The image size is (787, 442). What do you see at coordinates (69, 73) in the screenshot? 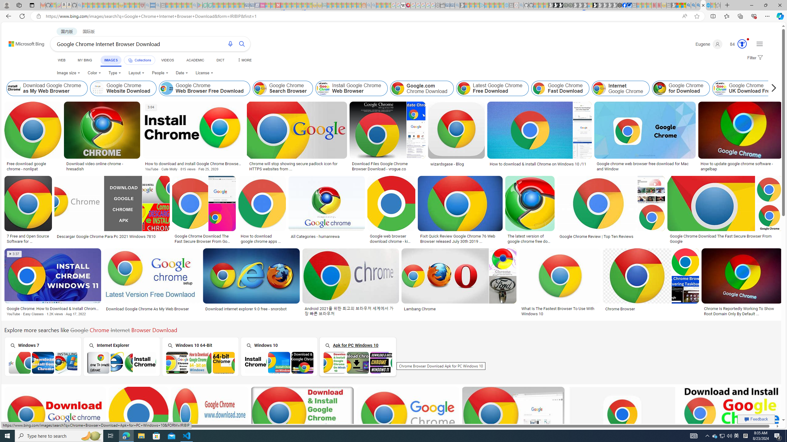
I see `Image size` at bounding box center [69, 73].